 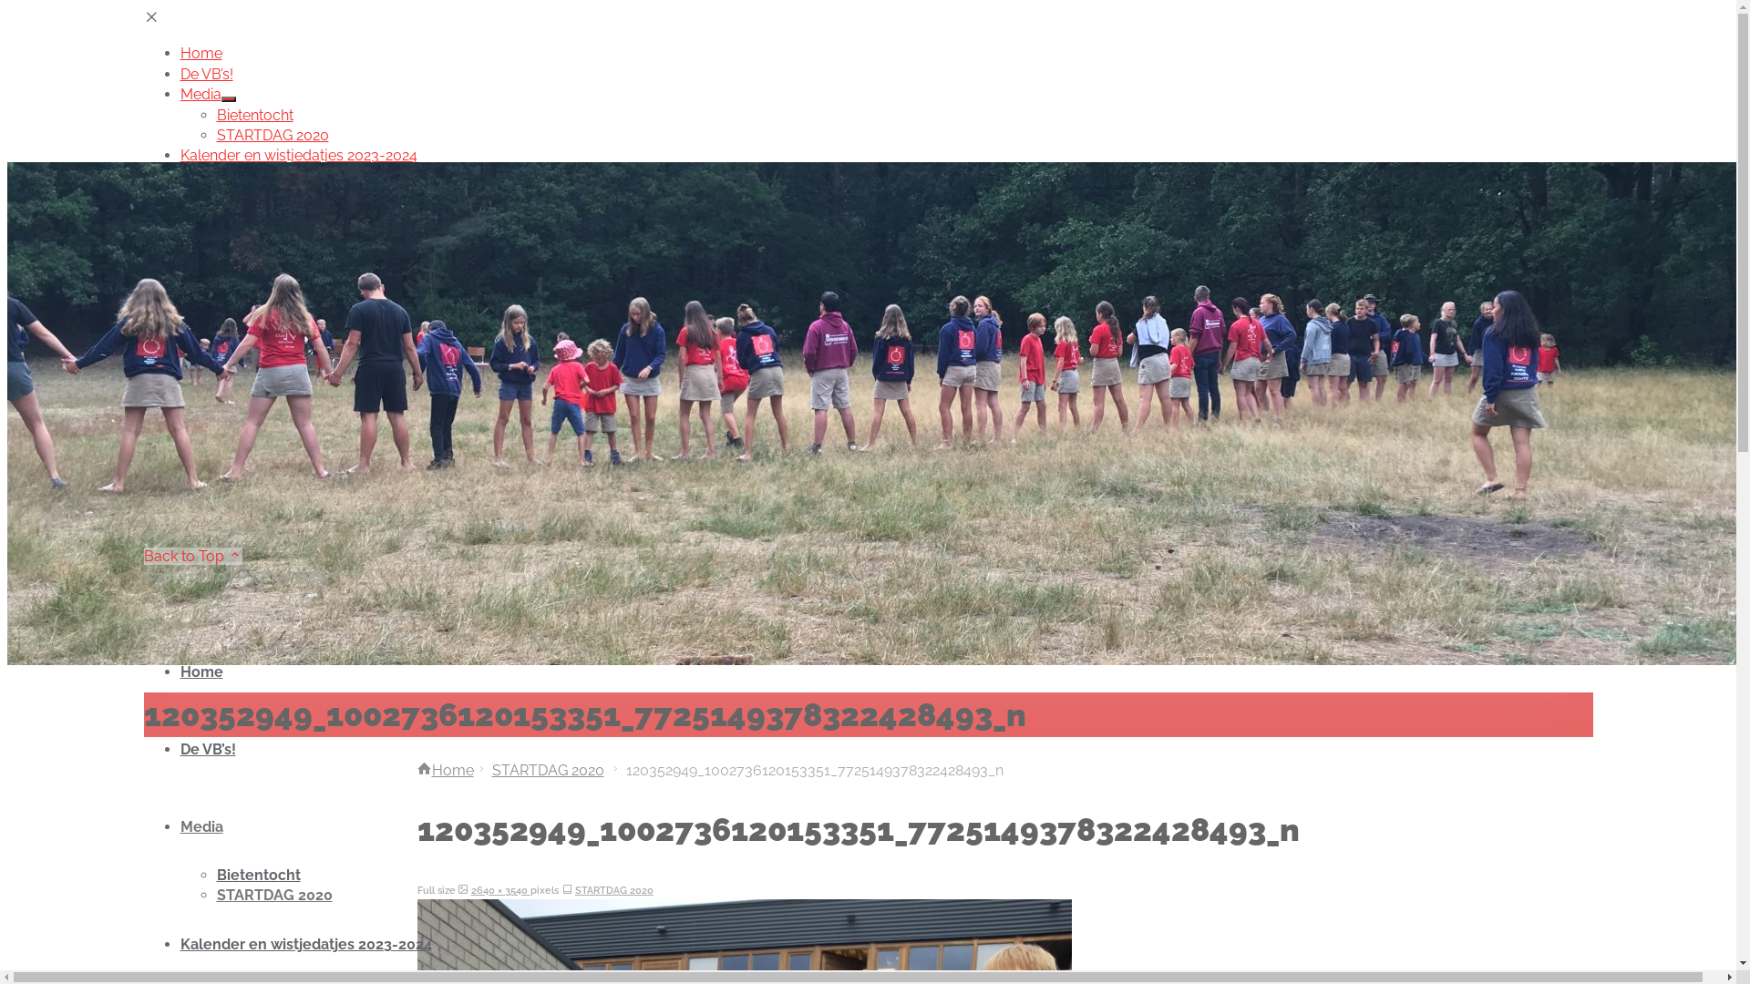 I want to click on Bietentocht, so click(x=259, y=875).